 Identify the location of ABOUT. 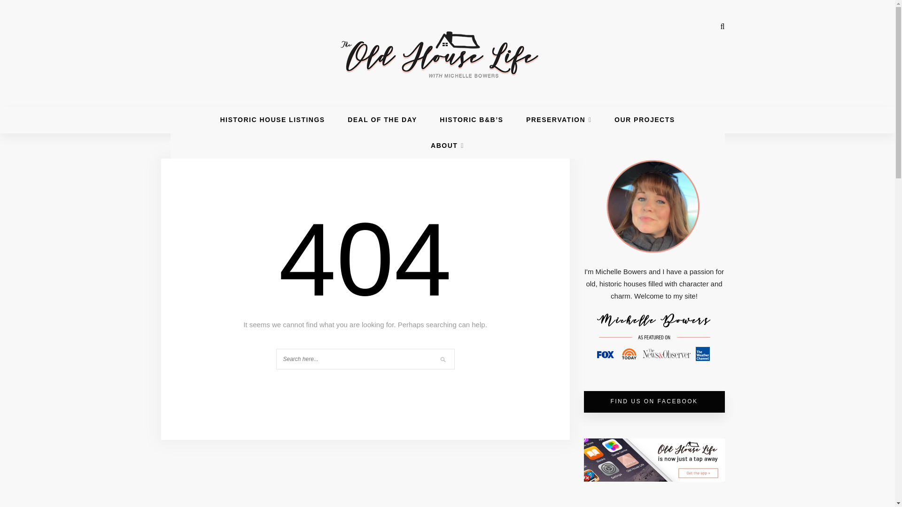
(447, 146).